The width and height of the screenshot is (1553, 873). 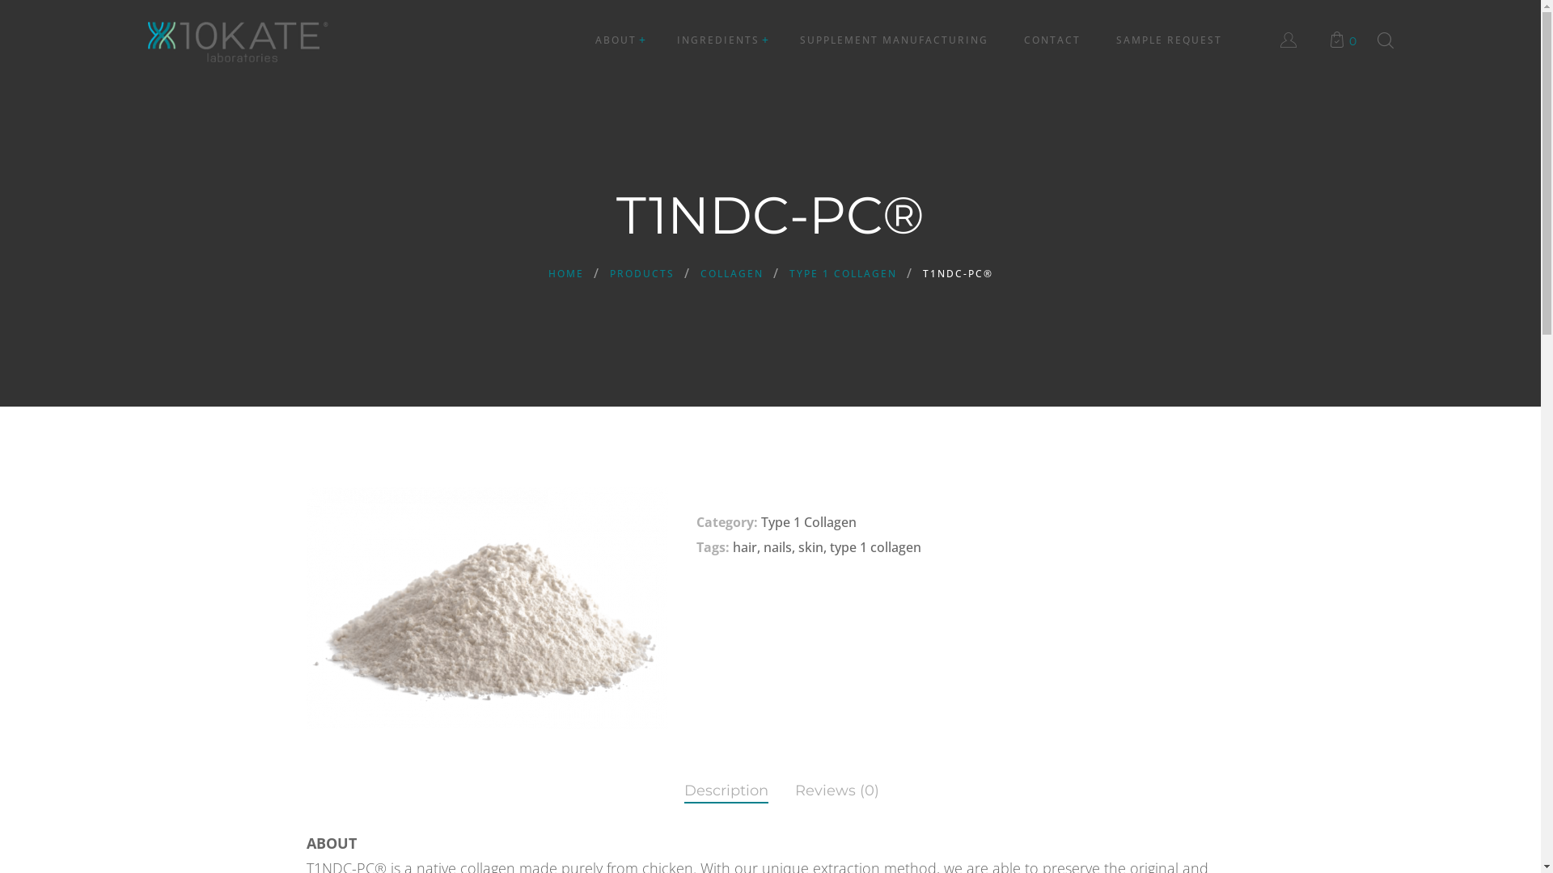 I want to click on COLLAGEN, so click(x=732, y=273).